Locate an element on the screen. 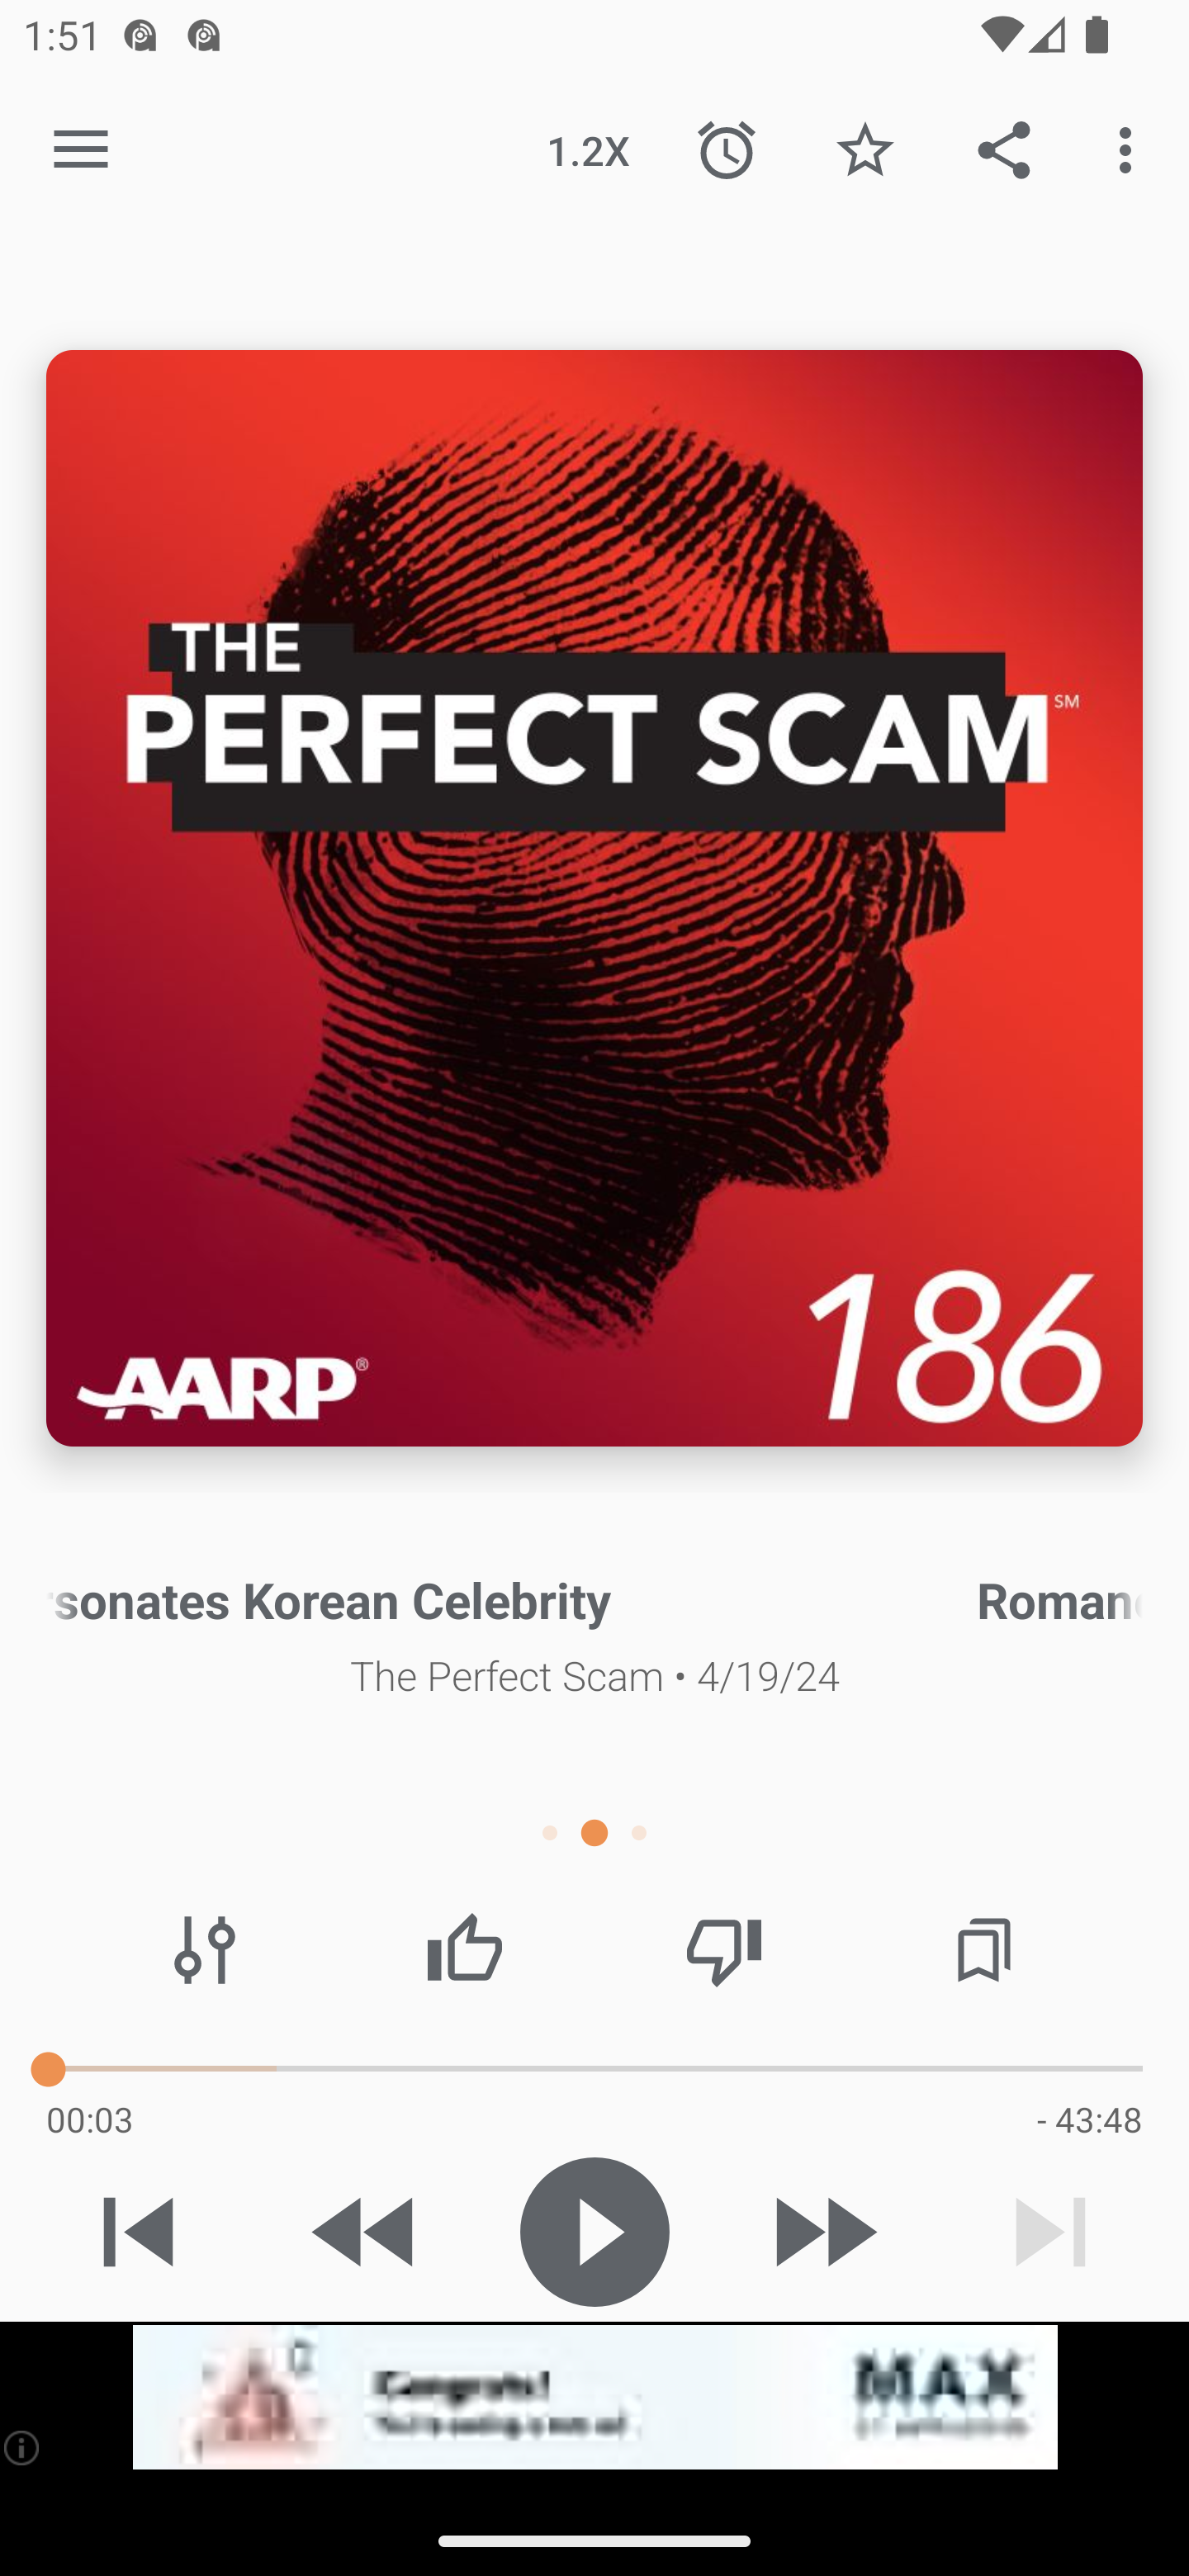 This screenshot has height=2576, width=1189. Sleep Timer is located at coordinates (727, 149).